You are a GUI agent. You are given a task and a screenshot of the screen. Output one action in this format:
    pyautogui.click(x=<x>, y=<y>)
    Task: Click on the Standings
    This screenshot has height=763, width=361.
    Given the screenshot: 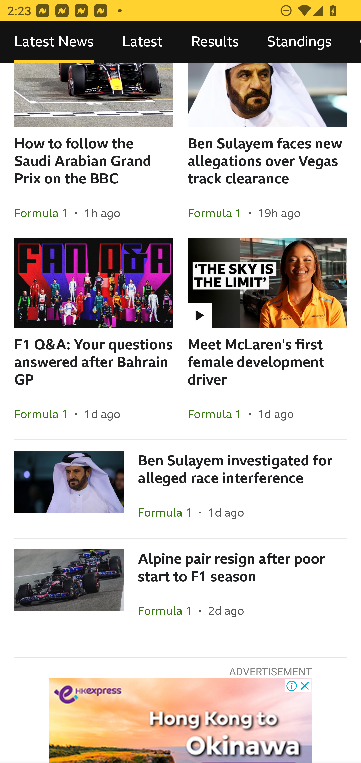 What is the action you would take?
    pyautogui.click(x=299, y=42)
    